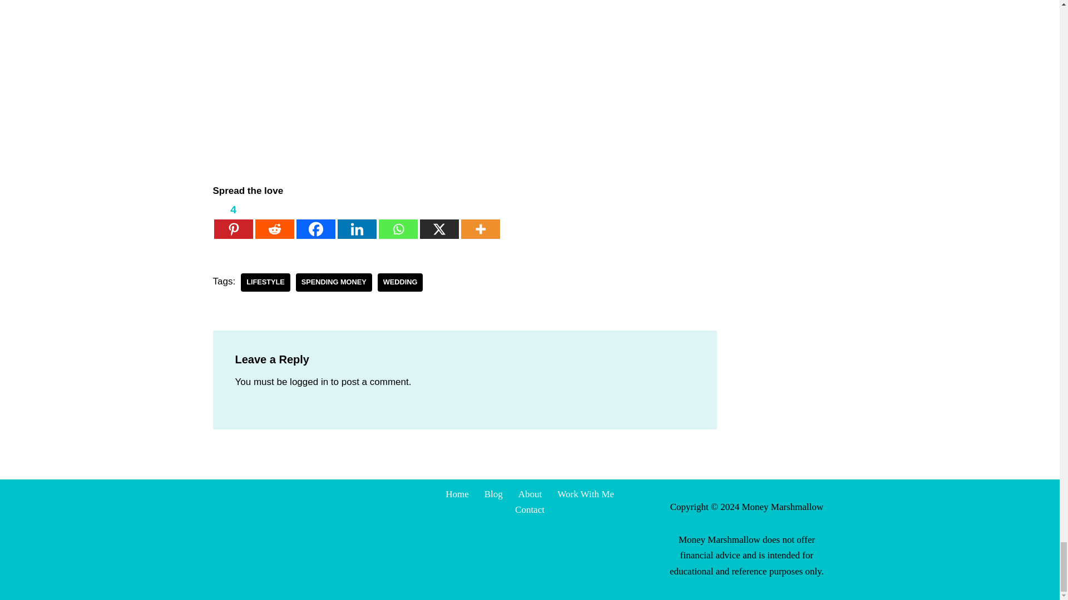 The image size is (1068, 600). Describe the element at coordinates (274, 219) in the screenshot. I see `Reddit` at that location.